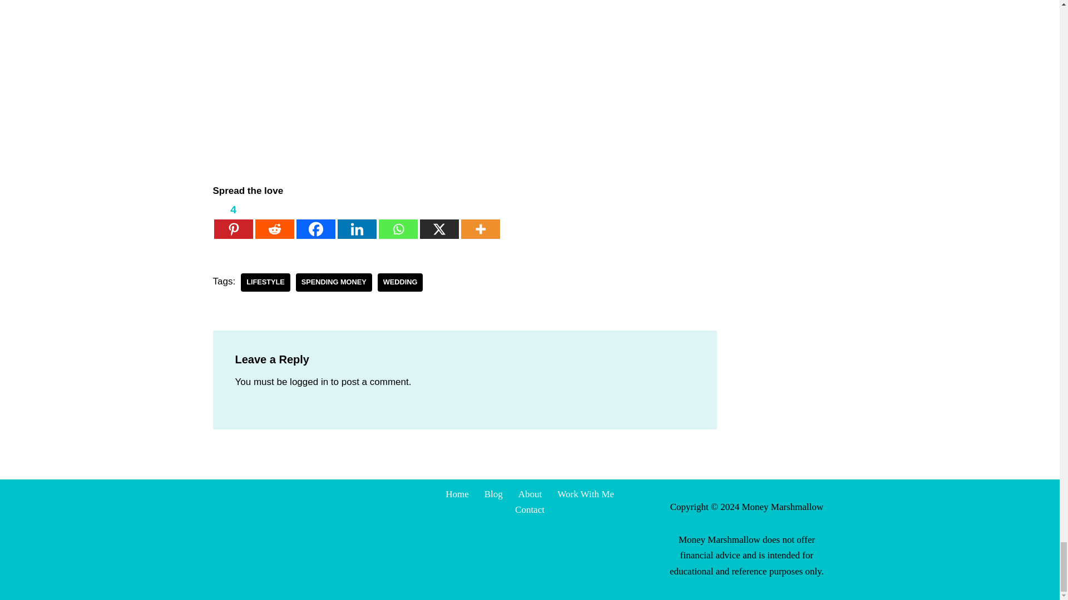 The image size is (1068, 600). Describe the element at coordinates (274, 219) in the screenshot. I see `Reddit` at that location.